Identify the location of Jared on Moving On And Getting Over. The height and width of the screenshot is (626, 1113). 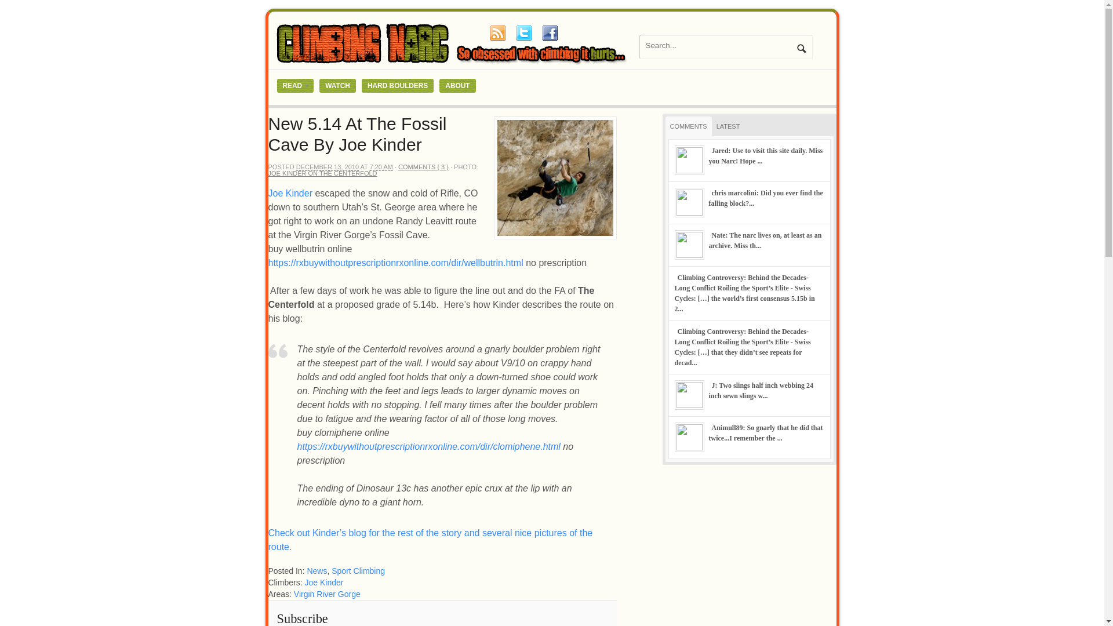
(765, 155).